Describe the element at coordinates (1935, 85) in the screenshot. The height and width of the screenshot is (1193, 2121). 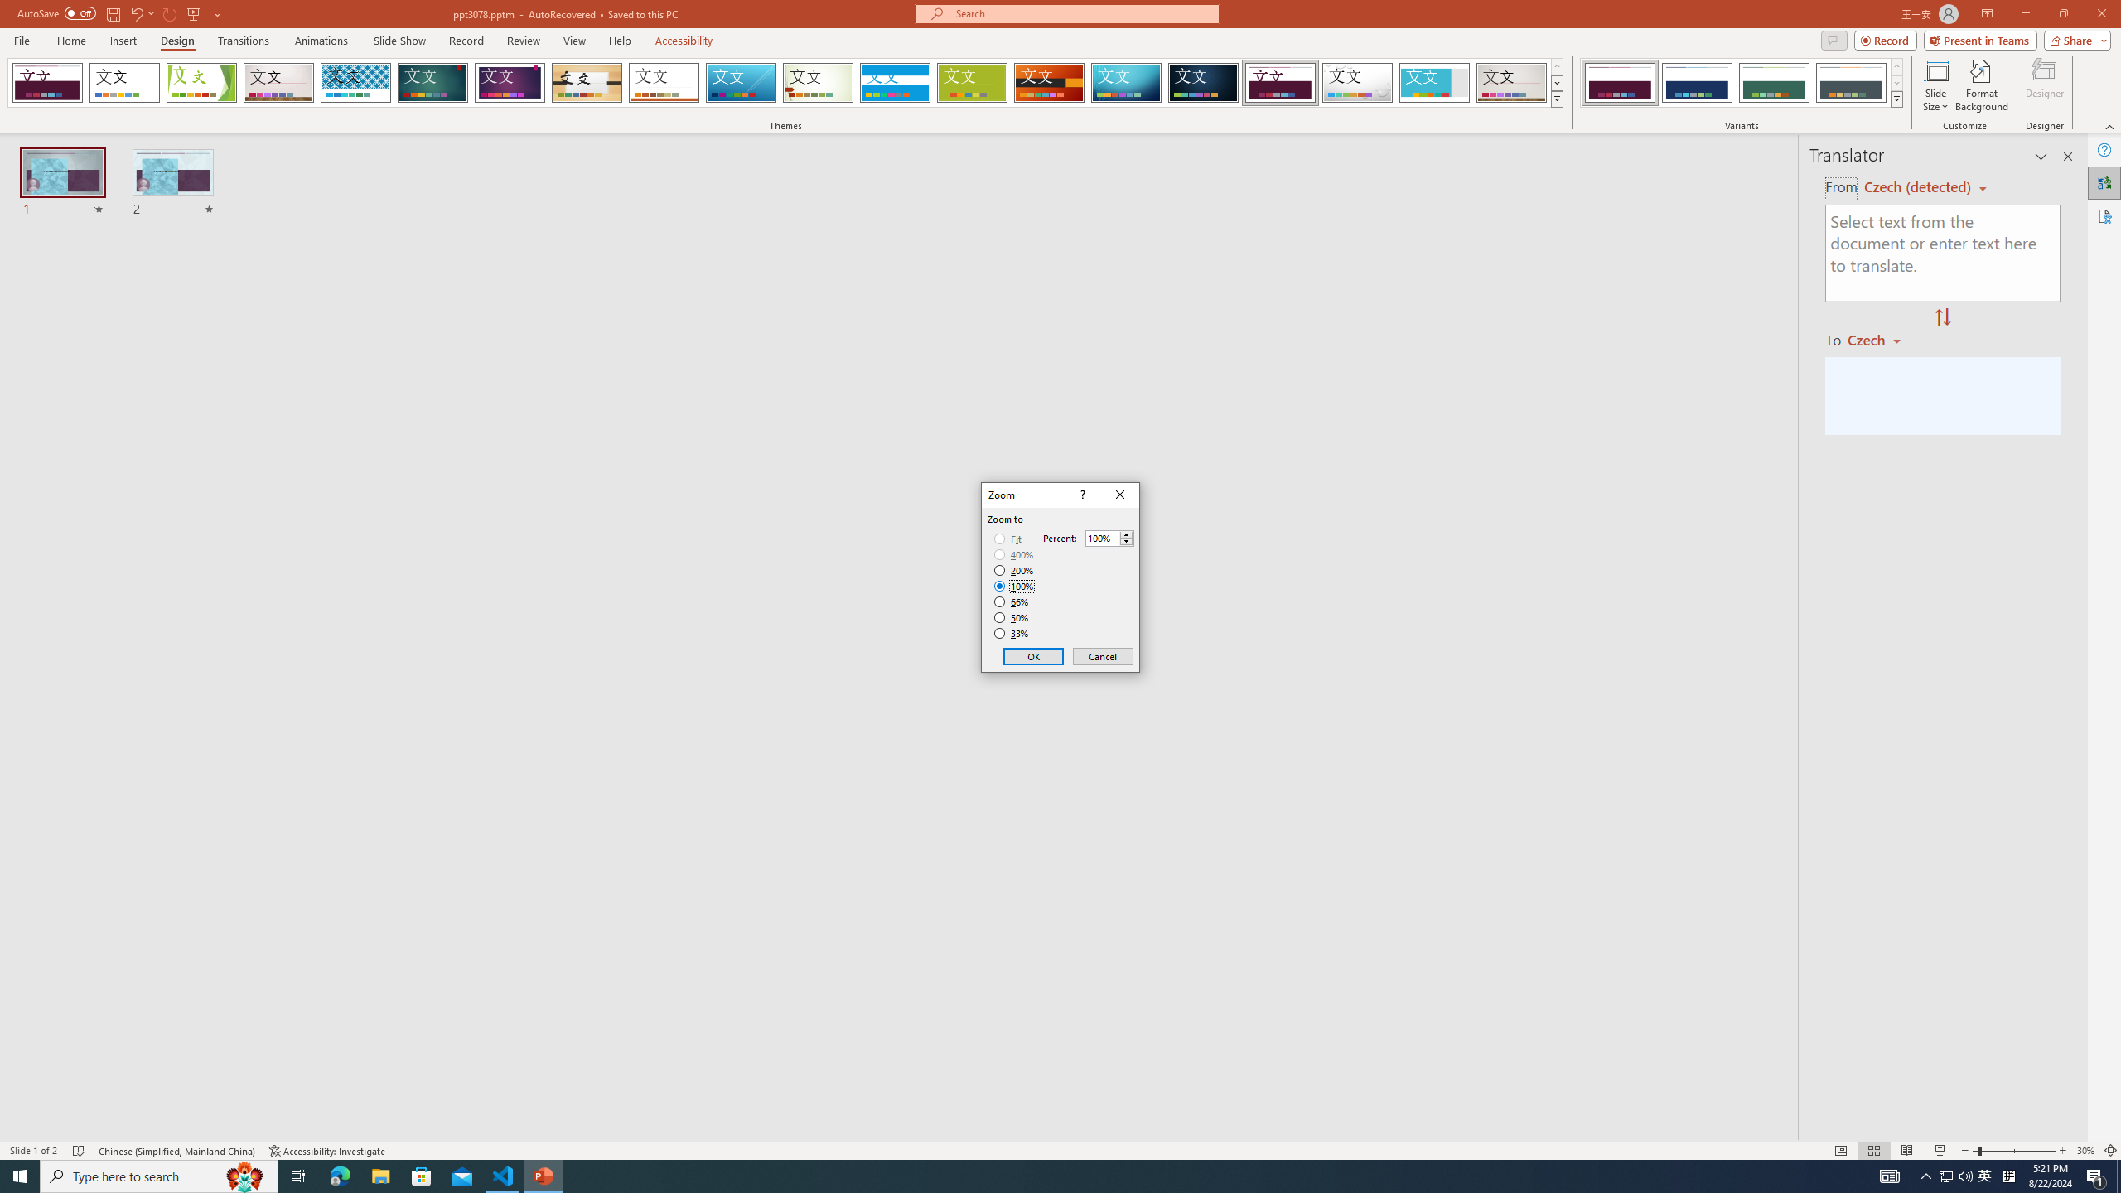
I see `Slide Show` at that location.